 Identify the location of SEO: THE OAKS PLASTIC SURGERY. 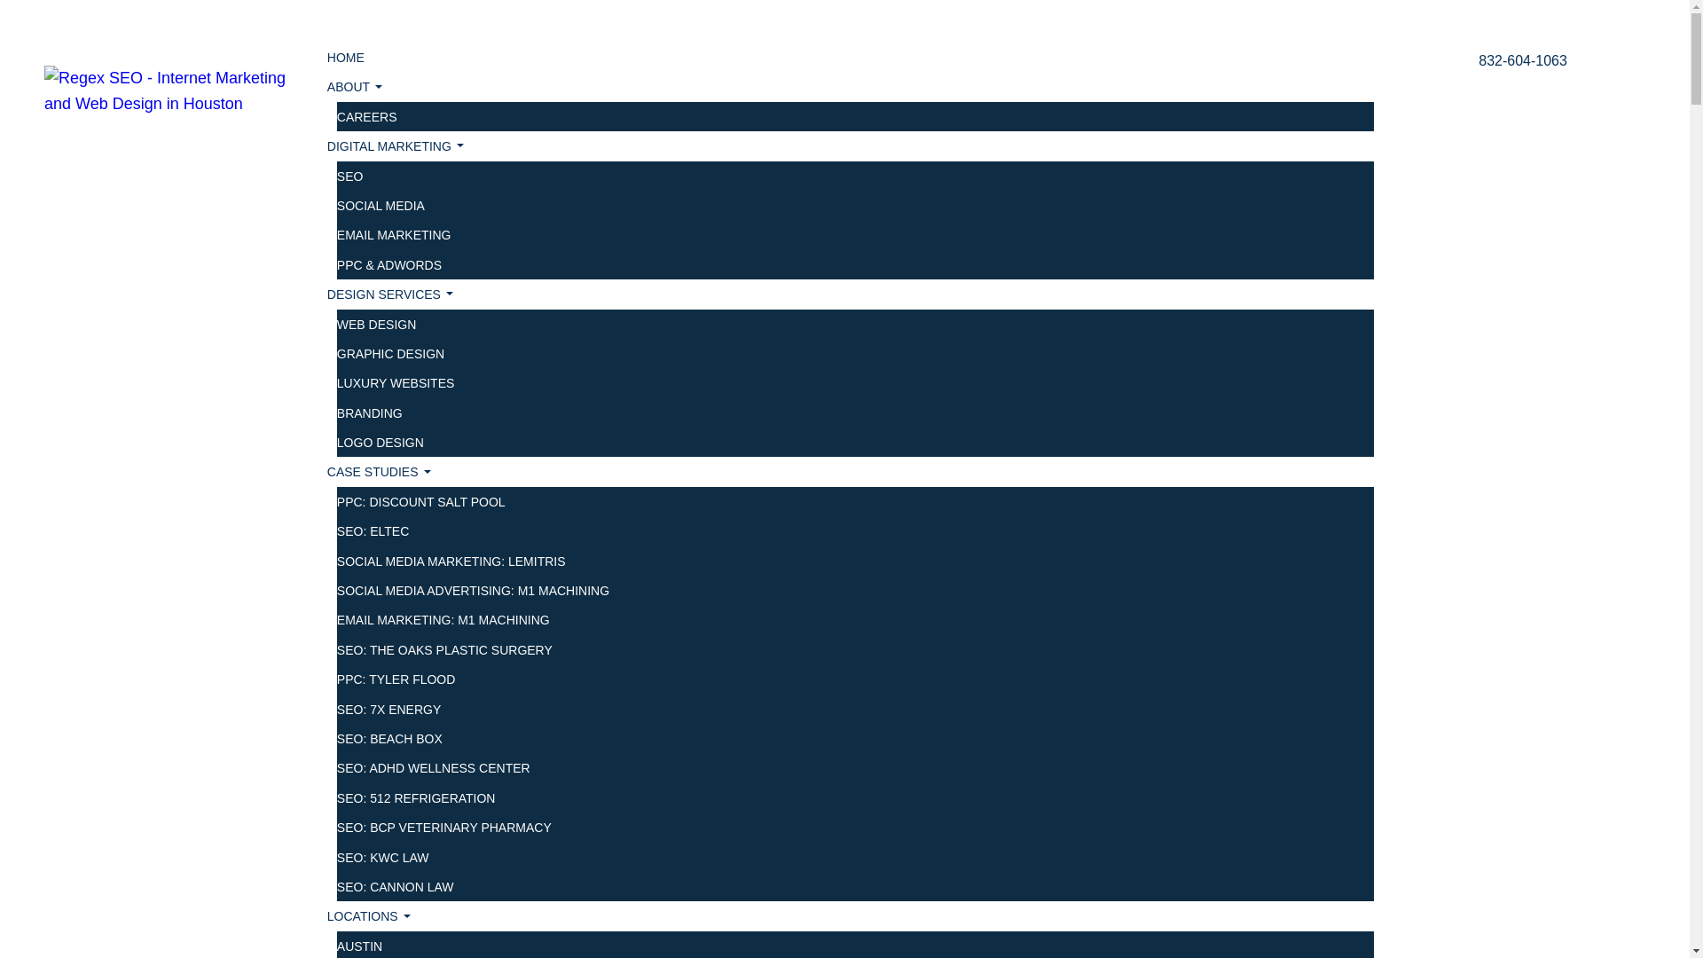
(444, 649).